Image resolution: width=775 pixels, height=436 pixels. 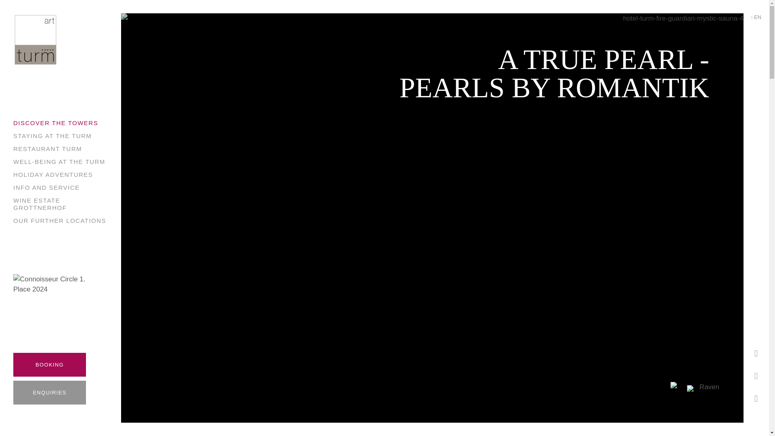 I want to click on DISCOVER THE TOWERS, so click(x=56, y=123).